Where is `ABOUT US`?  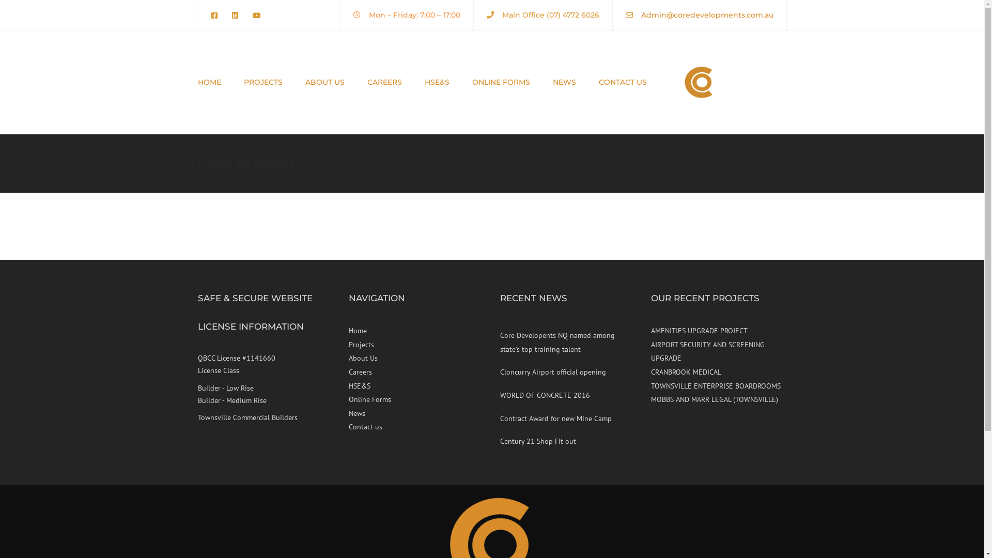 ABOUT US is located at coordinates (324, 83).